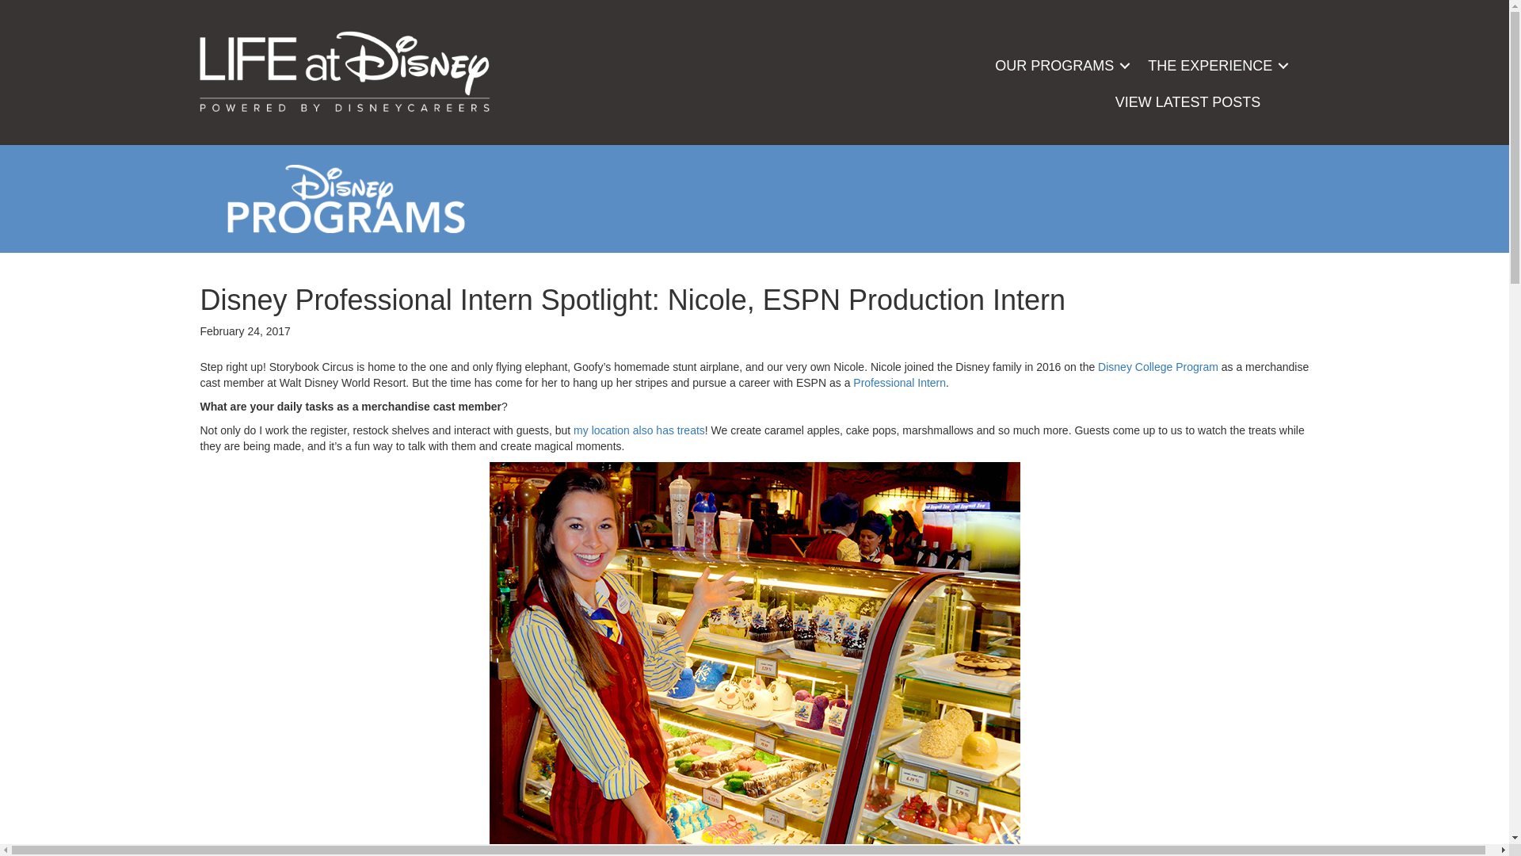  Describe the element at coordinates (639, 430) in the screenshot. I see `my location also has treats` at that location.